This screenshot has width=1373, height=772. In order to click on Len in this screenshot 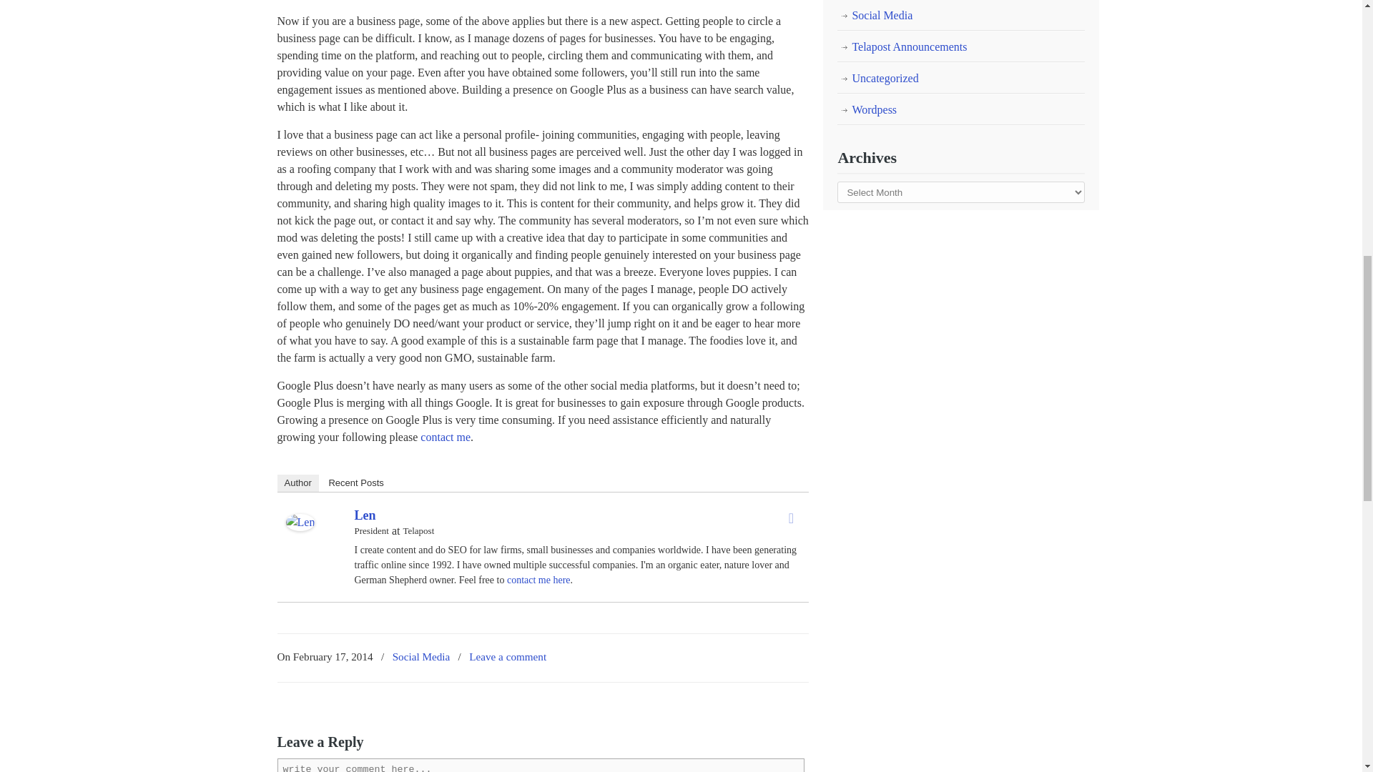, I will do `click(300, 528)`.